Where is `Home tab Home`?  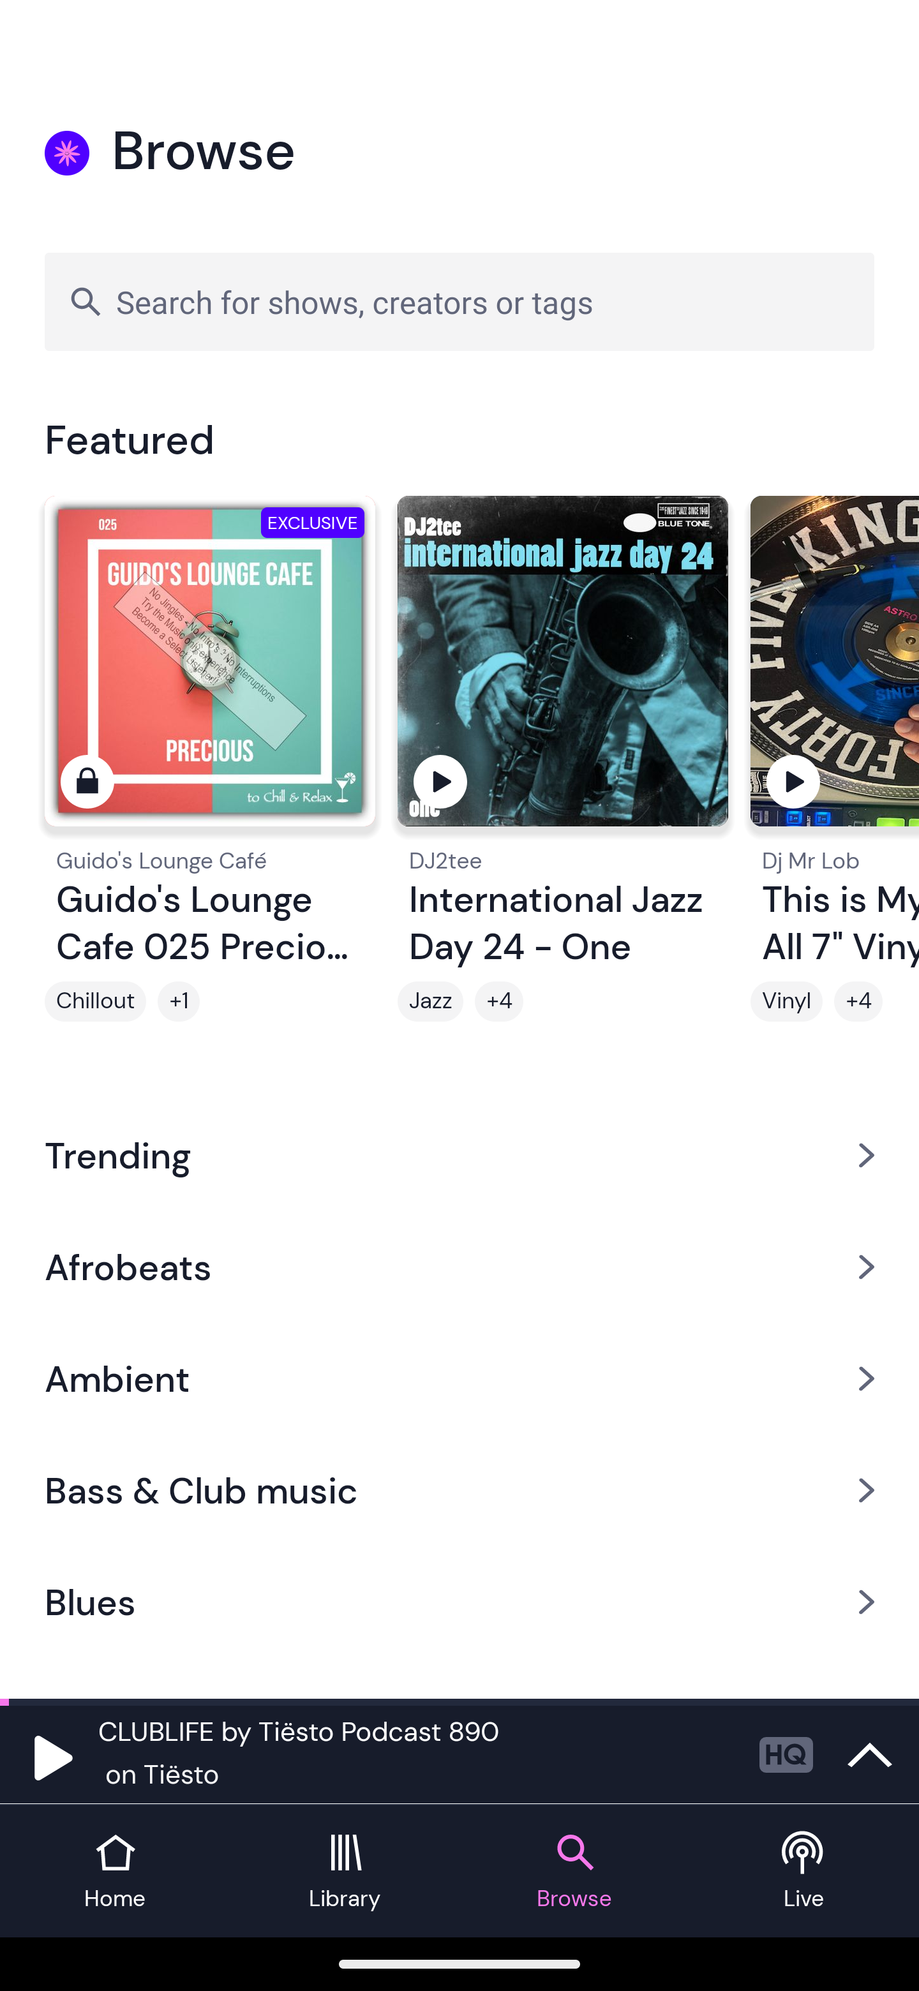
Home tab Home is located at coordinates (115, 1871).